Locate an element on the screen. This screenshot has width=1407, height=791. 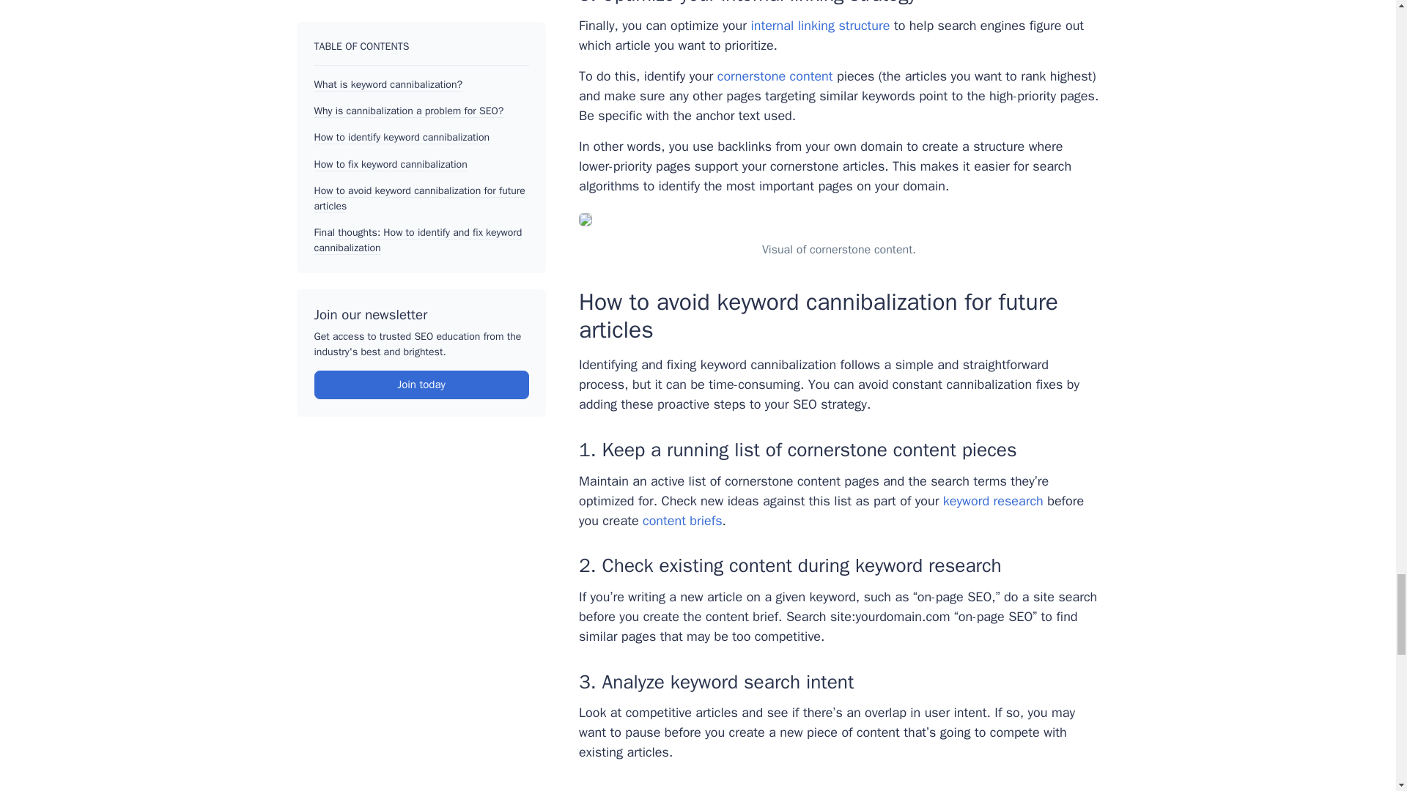
internal linking structure is located at coordinates (819, 25).